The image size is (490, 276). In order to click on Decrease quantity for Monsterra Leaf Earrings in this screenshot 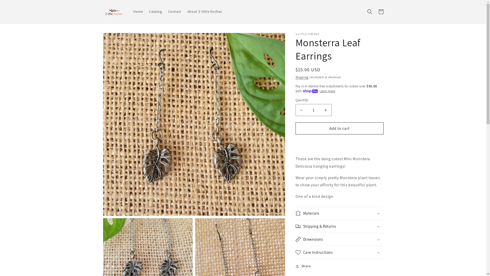, I will do `click(301, 110)`.